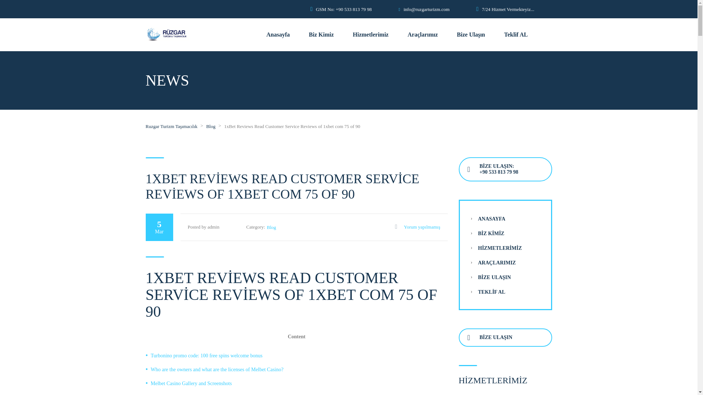 The width and height of the screenshot is (703, 395). Describe the element at coordinates (491, 233) in the screenshot. I see `BIZ KIMIZ` at that location.